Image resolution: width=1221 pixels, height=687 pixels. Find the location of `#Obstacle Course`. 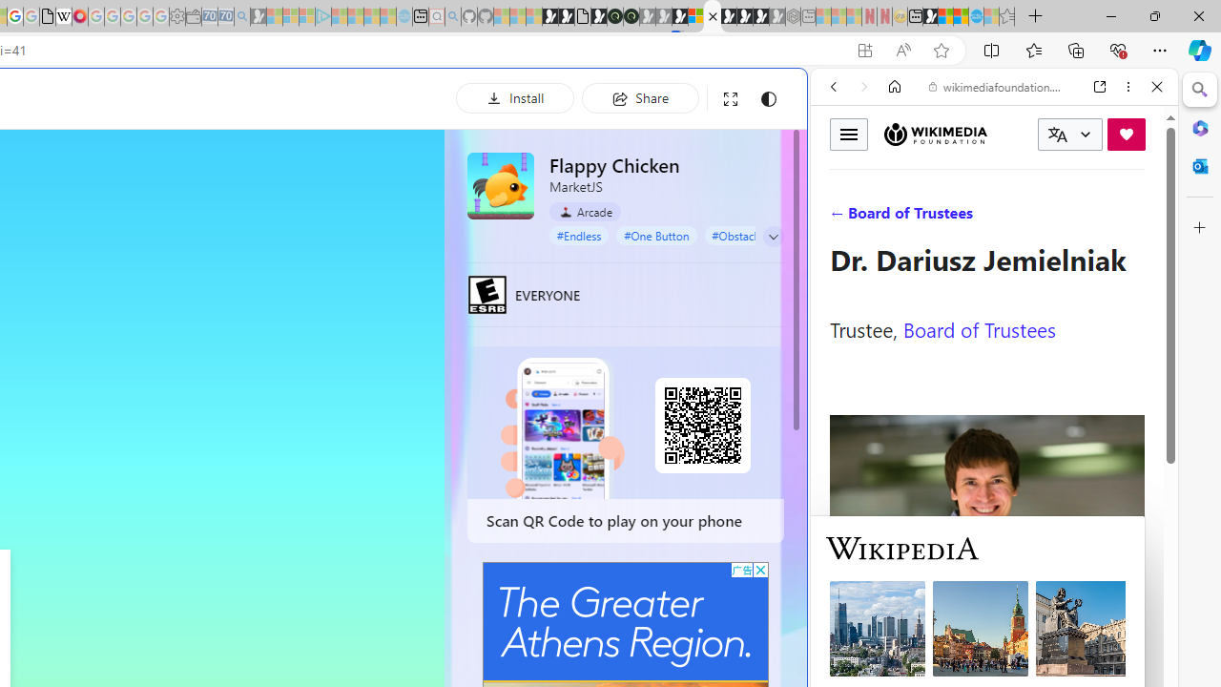

#Obstacle Course is located at coordinates (755, 235).